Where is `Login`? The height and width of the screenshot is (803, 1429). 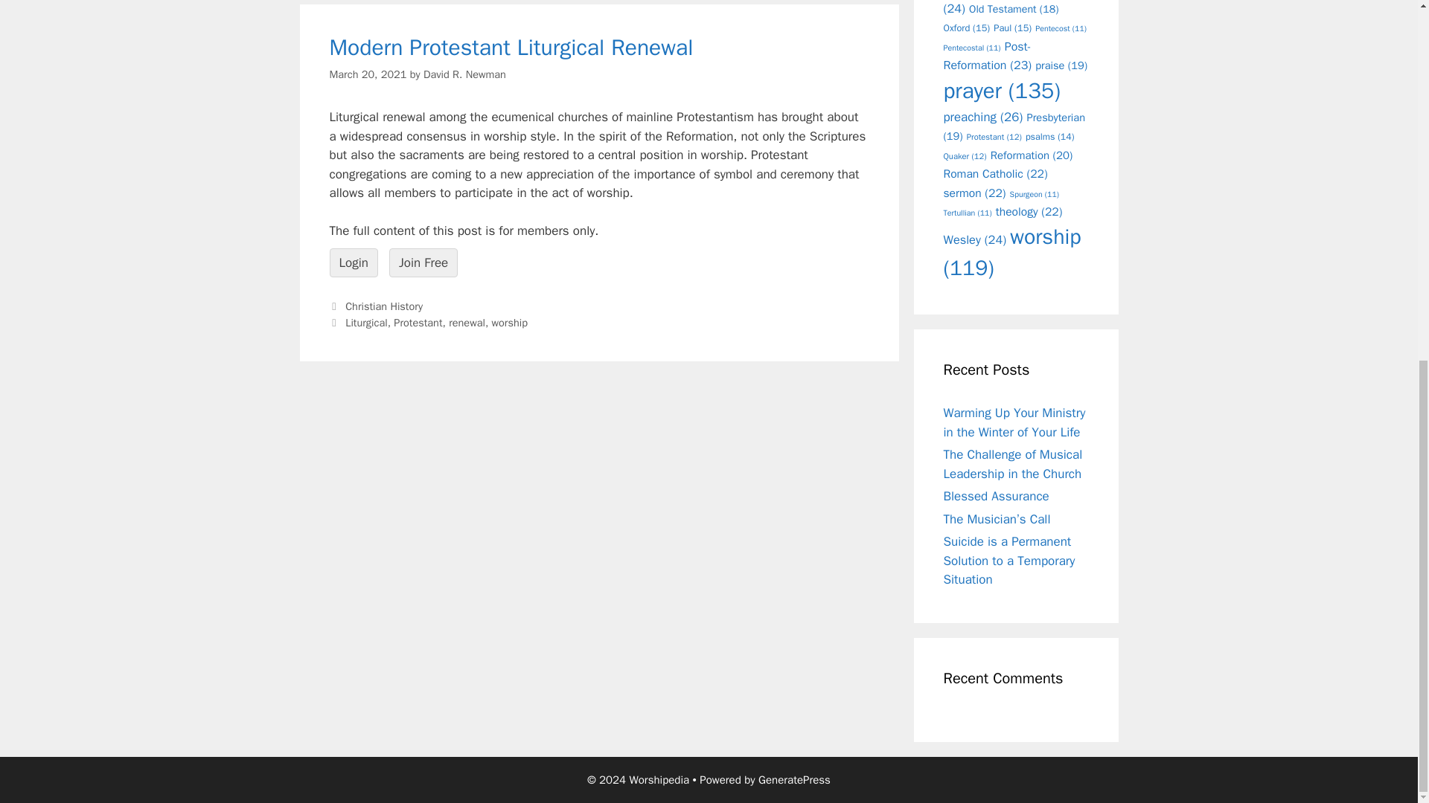 Login is located at coordinates (353, 262).